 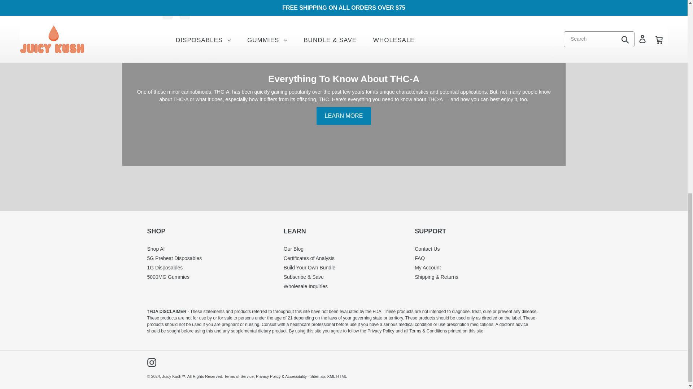 I want to click on LEARN MORE, so click(x=344, y=116).